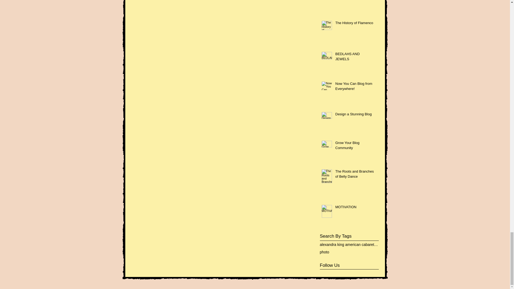 This screenshot has width=514, height=289. Describe the element at coordinates (354, 1) in the screenshot. I see `KOCHEK - The Ancient Art of being LGBTQ` at that location.